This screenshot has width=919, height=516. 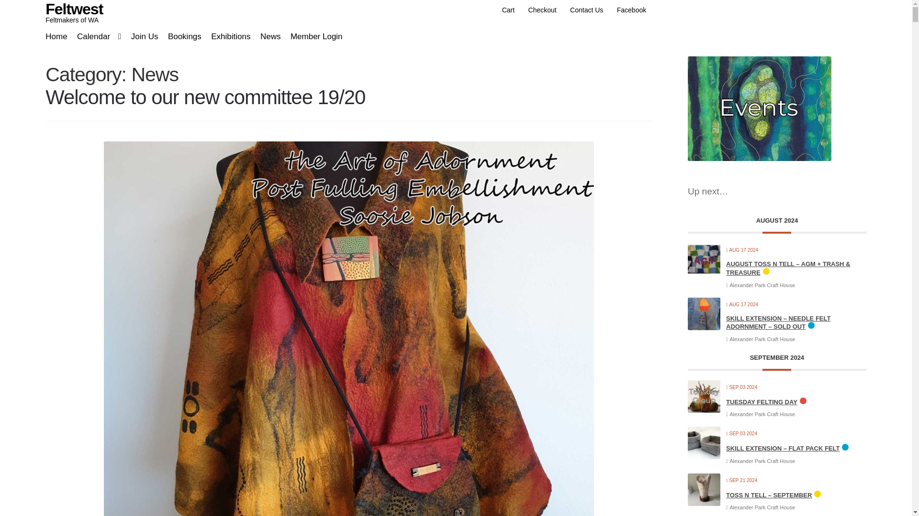 I want to click on Feltwest, so click(x=74, y=9).